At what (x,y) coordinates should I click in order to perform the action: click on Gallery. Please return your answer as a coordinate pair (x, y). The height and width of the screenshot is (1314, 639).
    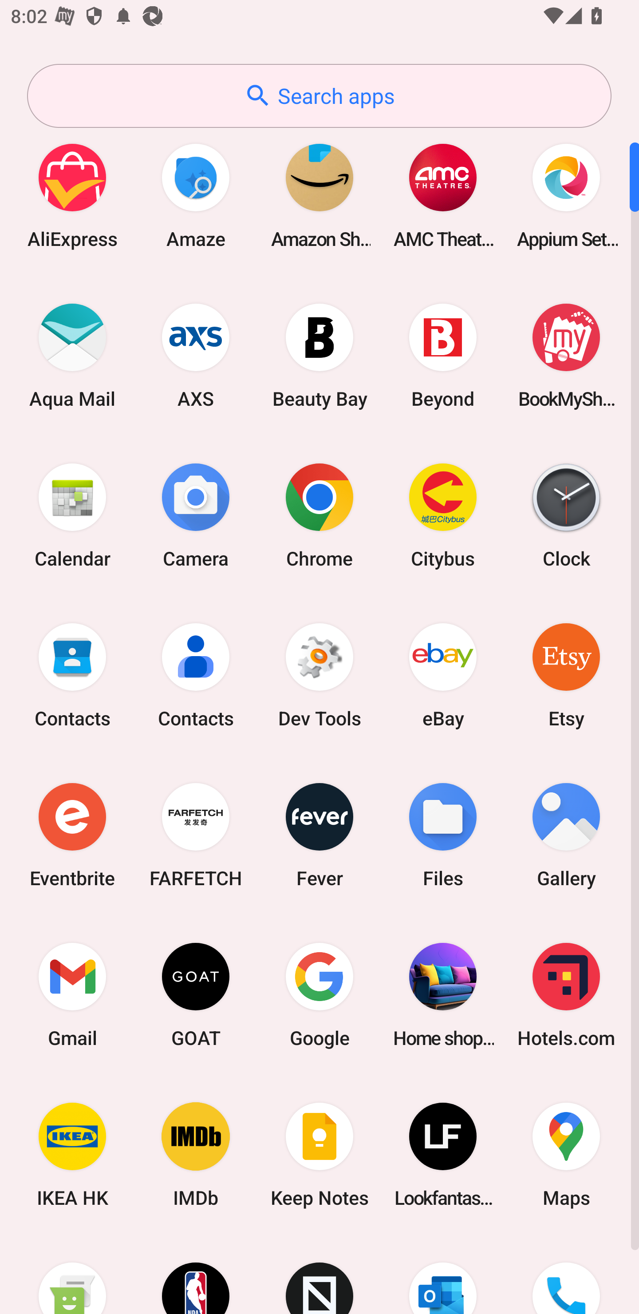
    Looking at the image, I should click on (566, 835).